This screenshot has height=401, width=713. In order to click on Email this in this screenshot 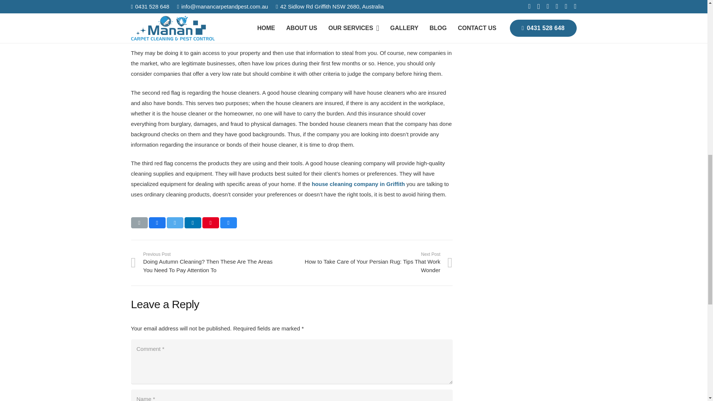, I will do `click(139, 223)`.